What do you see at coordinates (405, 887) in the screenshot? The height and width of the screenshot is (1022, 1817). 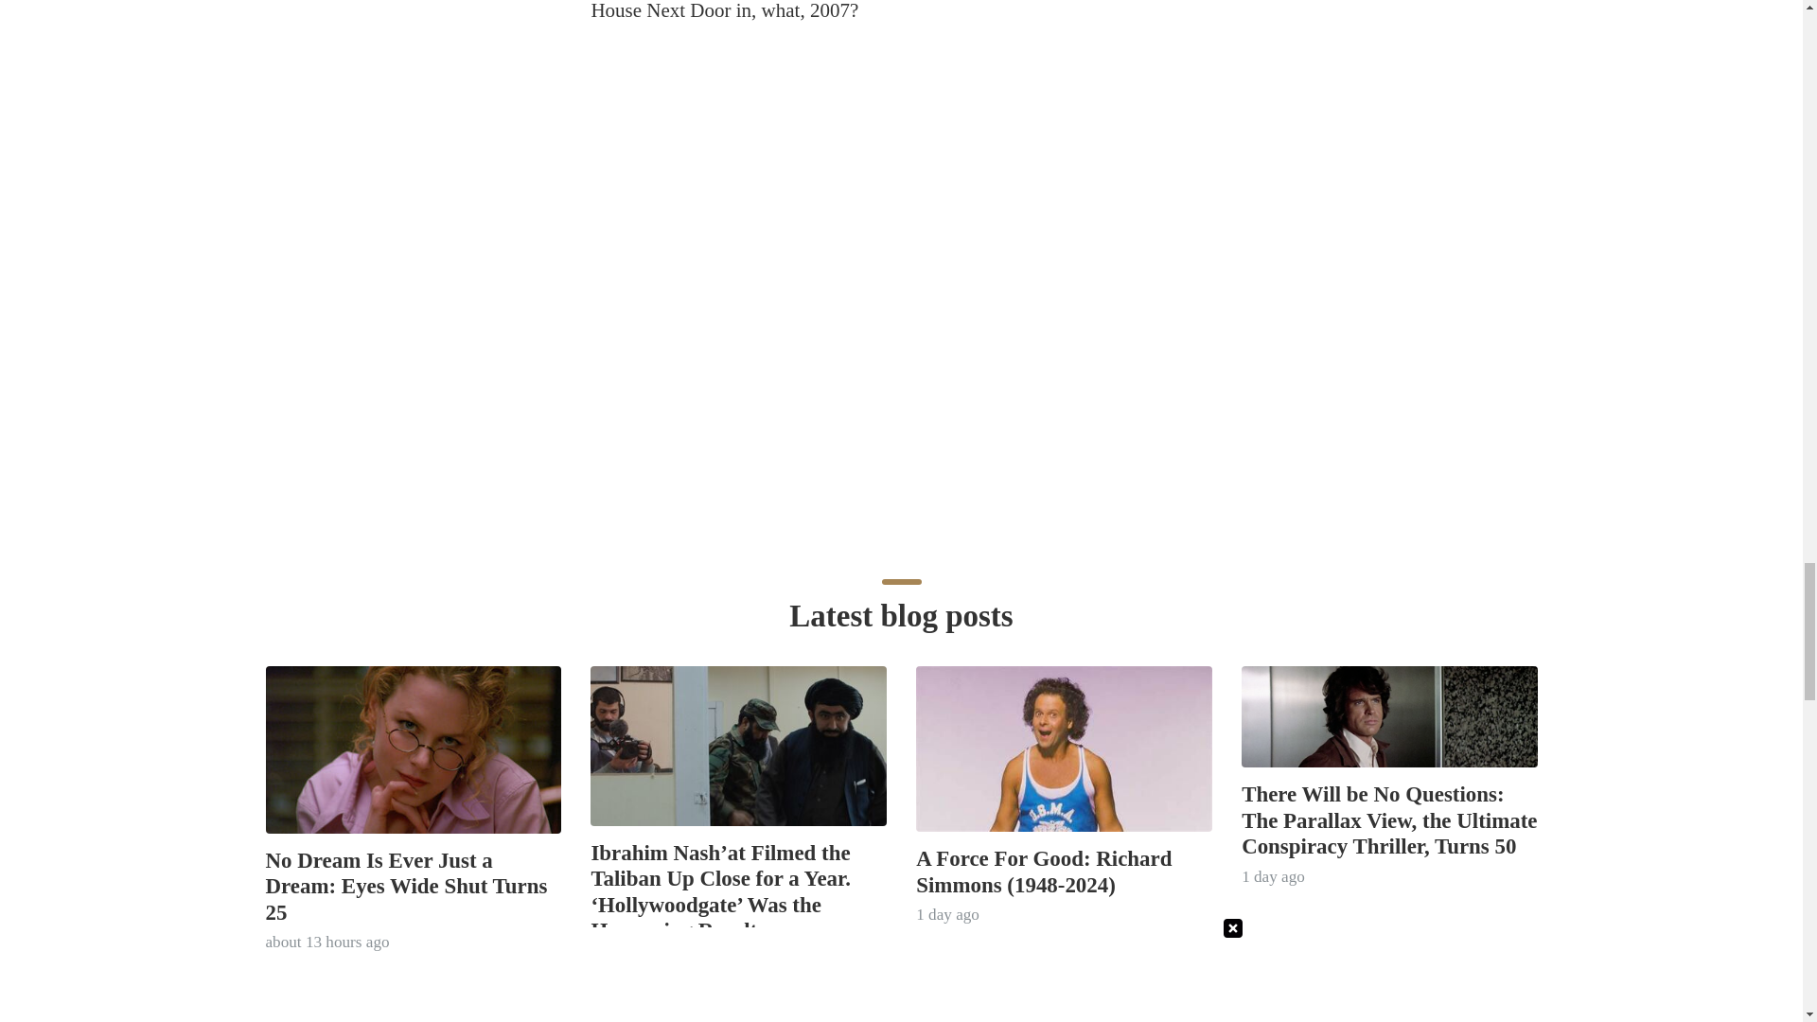 I see `No Dream Is Ever Just a Dream: Eyes Wide Shut Turns 25` at bounding box center [405, 887].